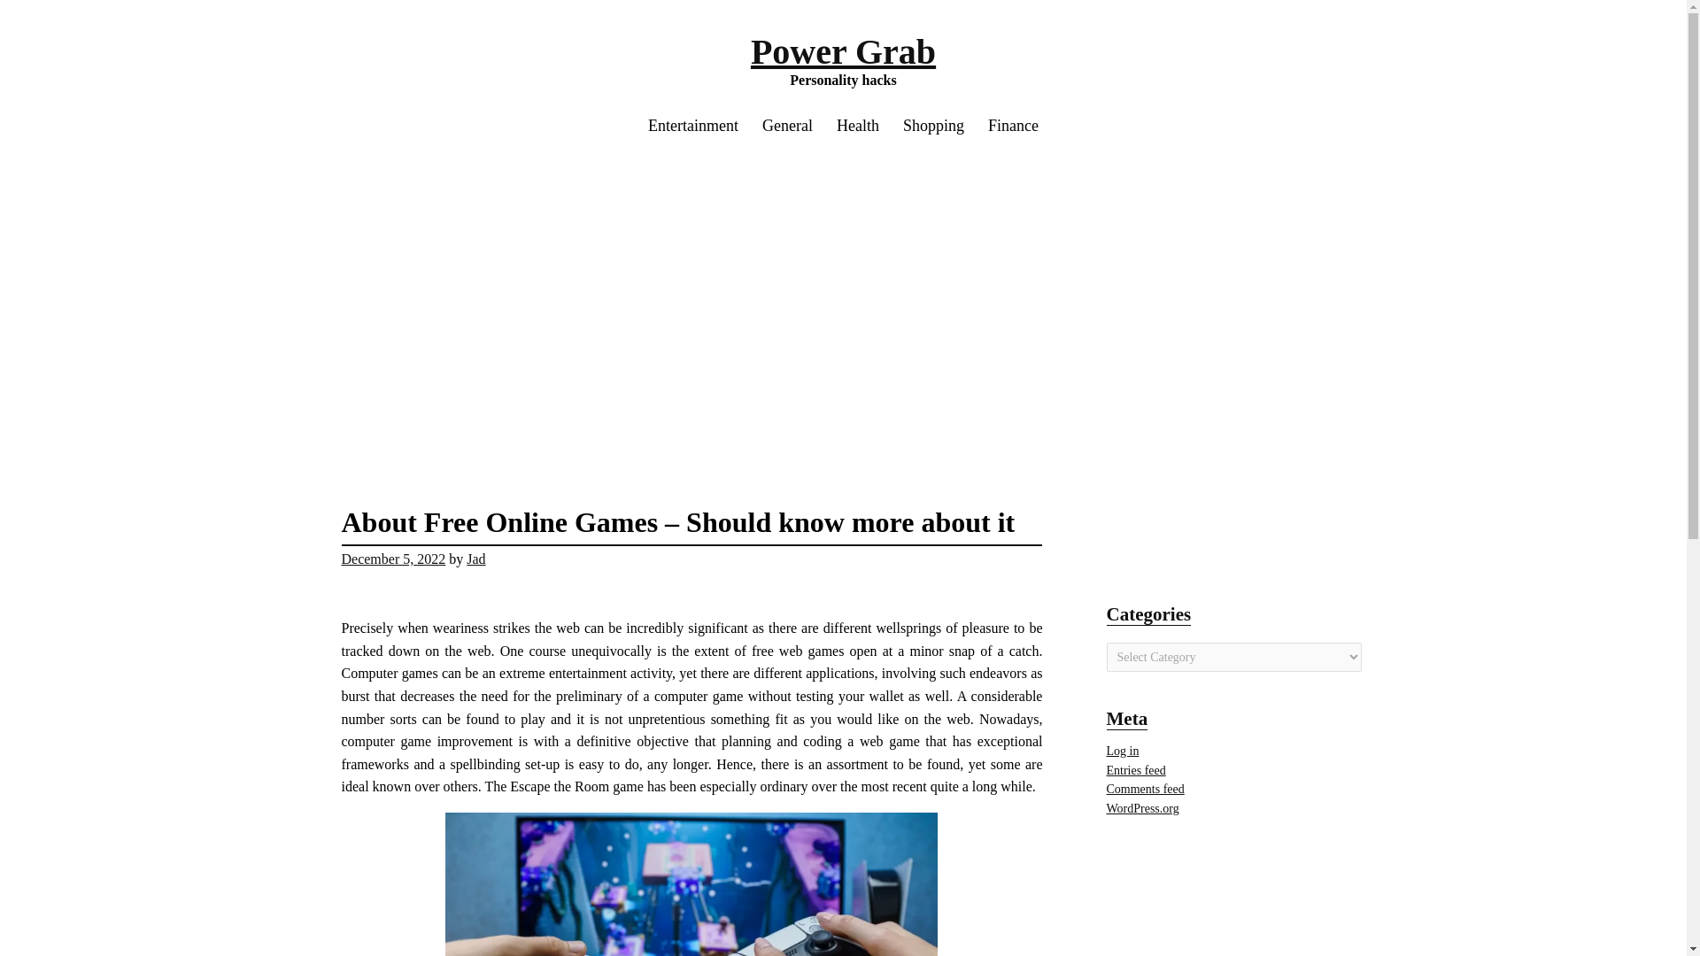 Image resolution: width=1700 pixels, height=956 pixels. Describe the element at coordinates (788, 126) in the screenshot. I see `General` at that location.